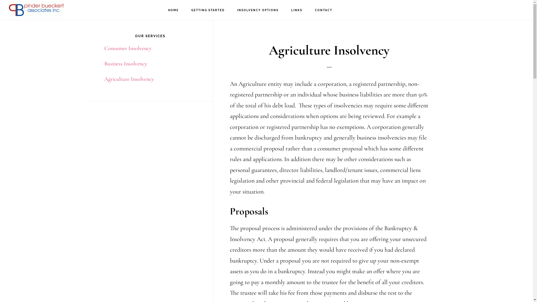  I want to click on Business Insolvency, so click(125, 64).